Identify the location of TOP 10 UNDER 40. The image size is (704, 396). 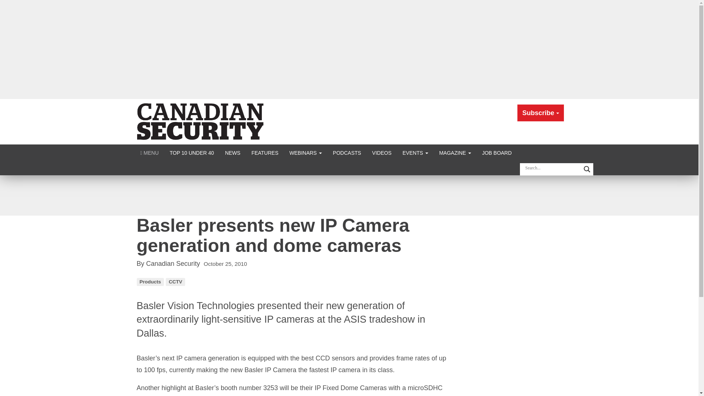
(192, 153).